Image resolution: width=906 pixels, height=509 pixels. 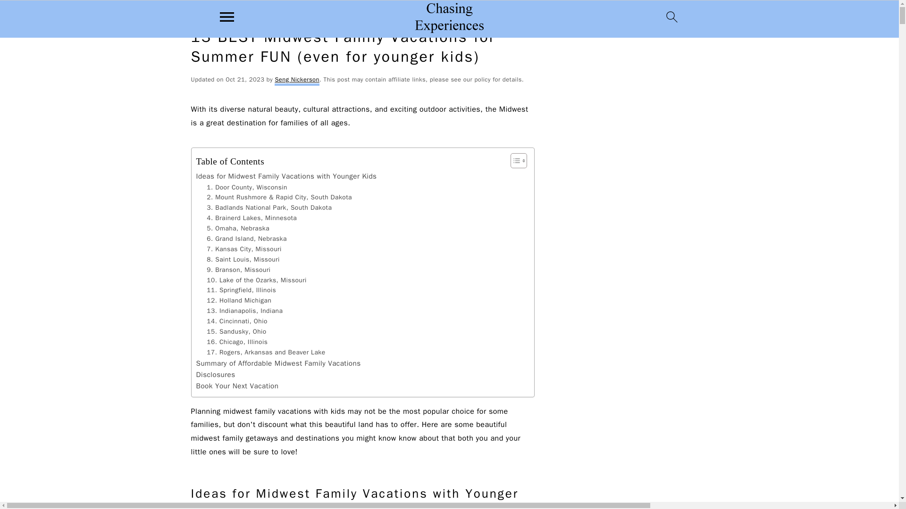 What do you see at coordinates (296, 81) in the screenshot?
I see `Seng Nickerson` at bounding box center [296, 81].